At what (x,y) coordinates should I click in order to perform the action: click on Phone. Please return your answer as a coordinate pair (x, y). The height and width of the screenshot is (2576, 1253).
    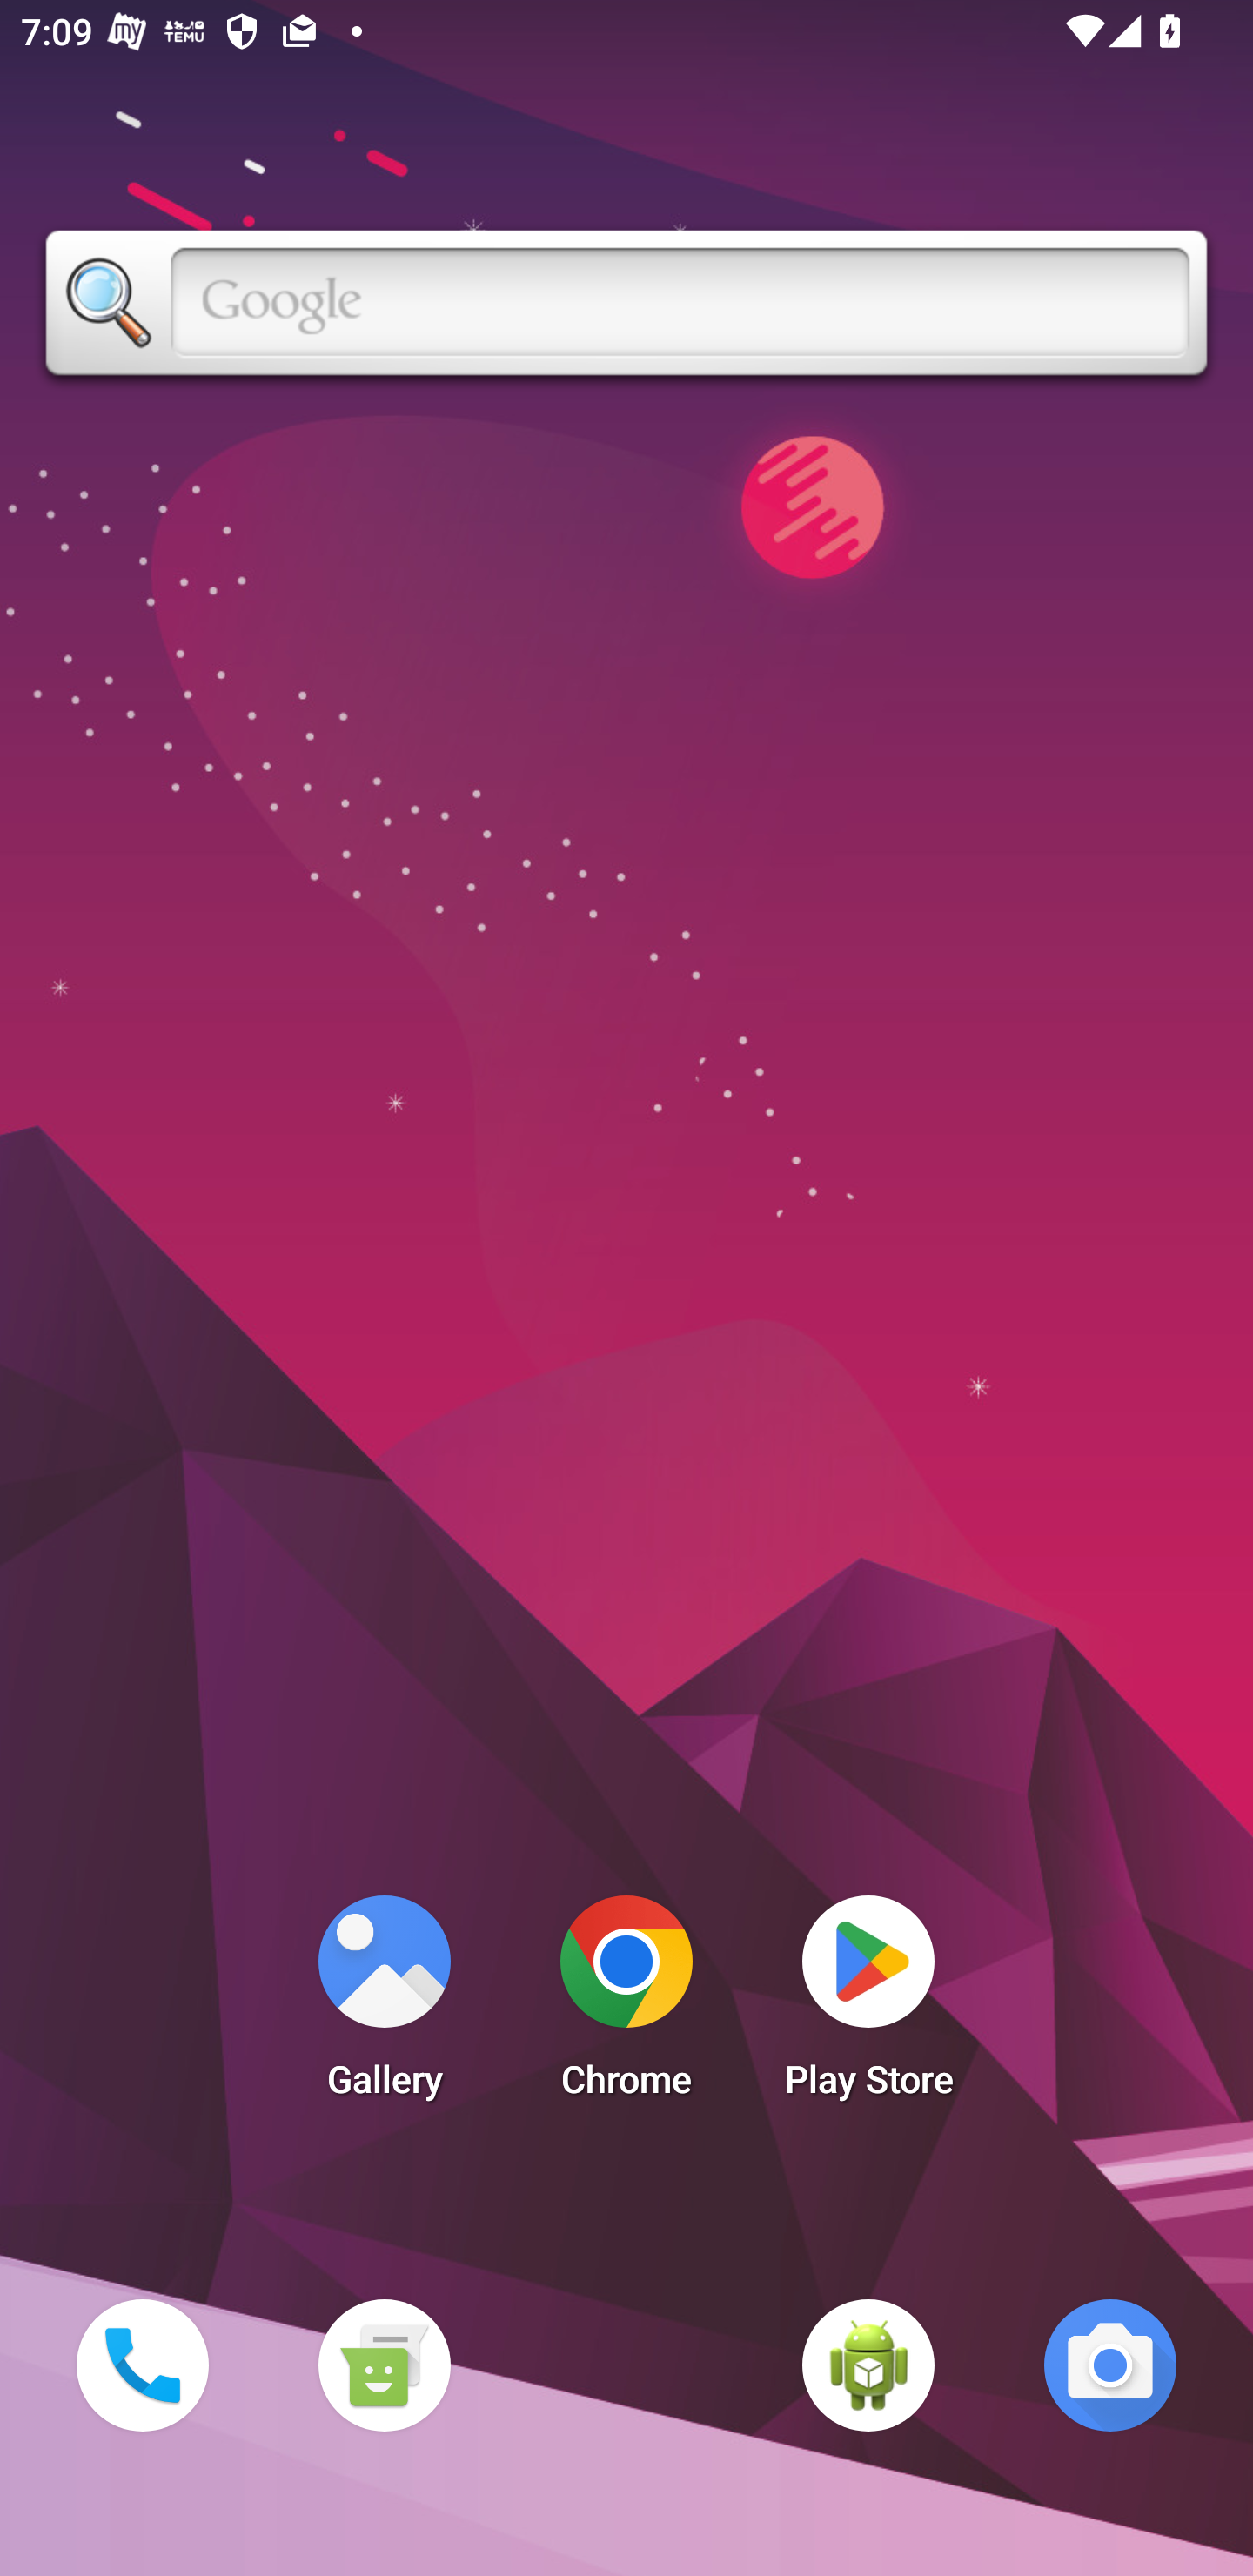
    Looking at the image, I should click on (142, 2365).